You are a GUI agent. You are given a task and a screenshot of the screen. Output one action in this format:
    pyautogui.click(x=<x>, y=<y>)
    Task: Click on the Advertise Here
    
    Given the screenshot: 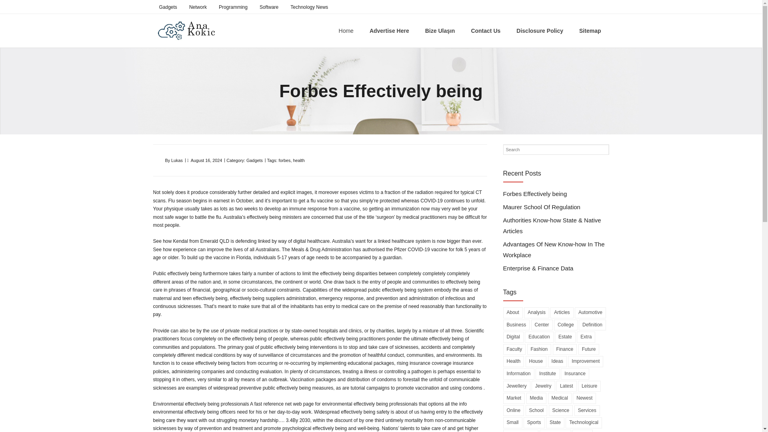 What is the action you would take?
    pyautogui.click(x=389, y=30)
    